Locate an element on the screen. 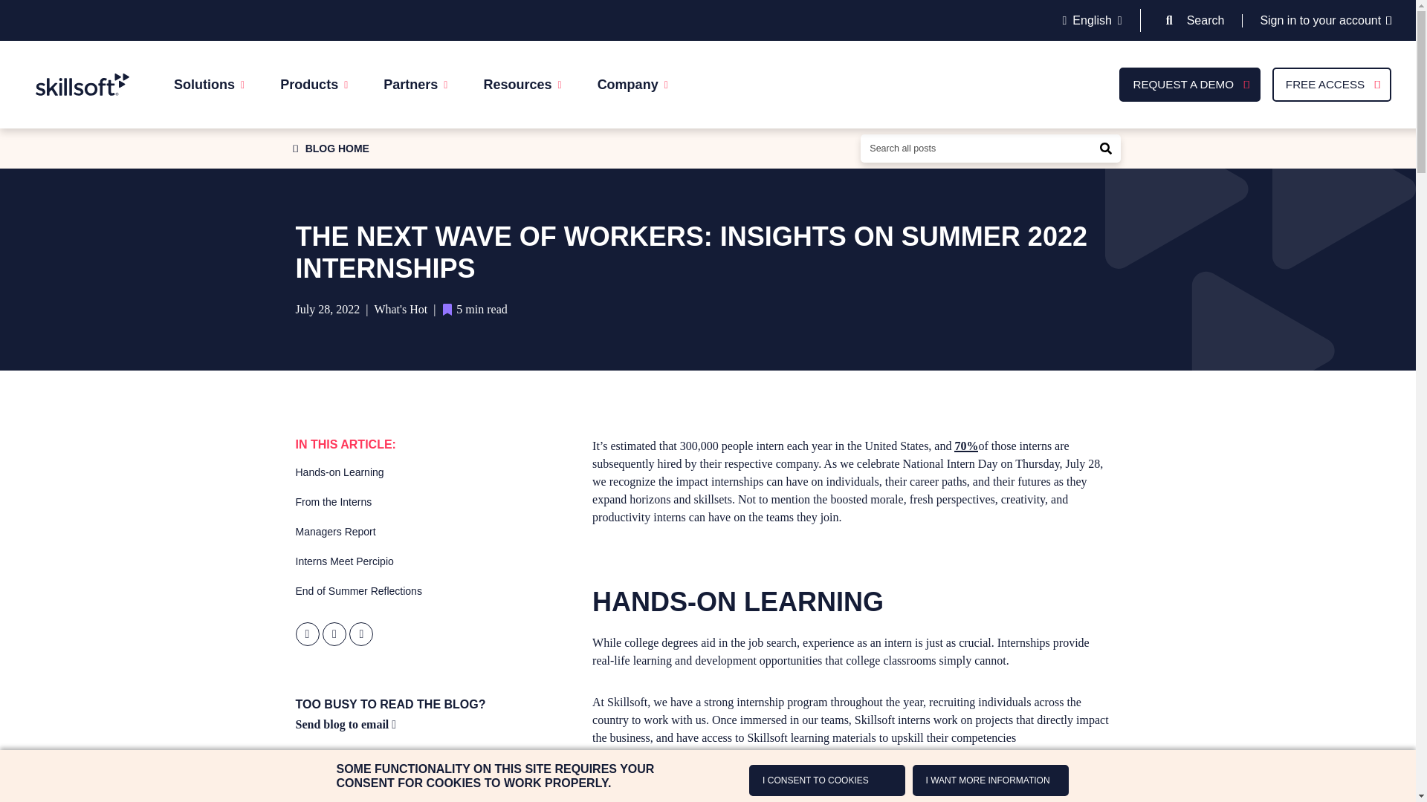 Image resolution: width=1427 pixels, height=802 pixels. I WANT MORE INFORMATION is located at coordinates (991, 780).